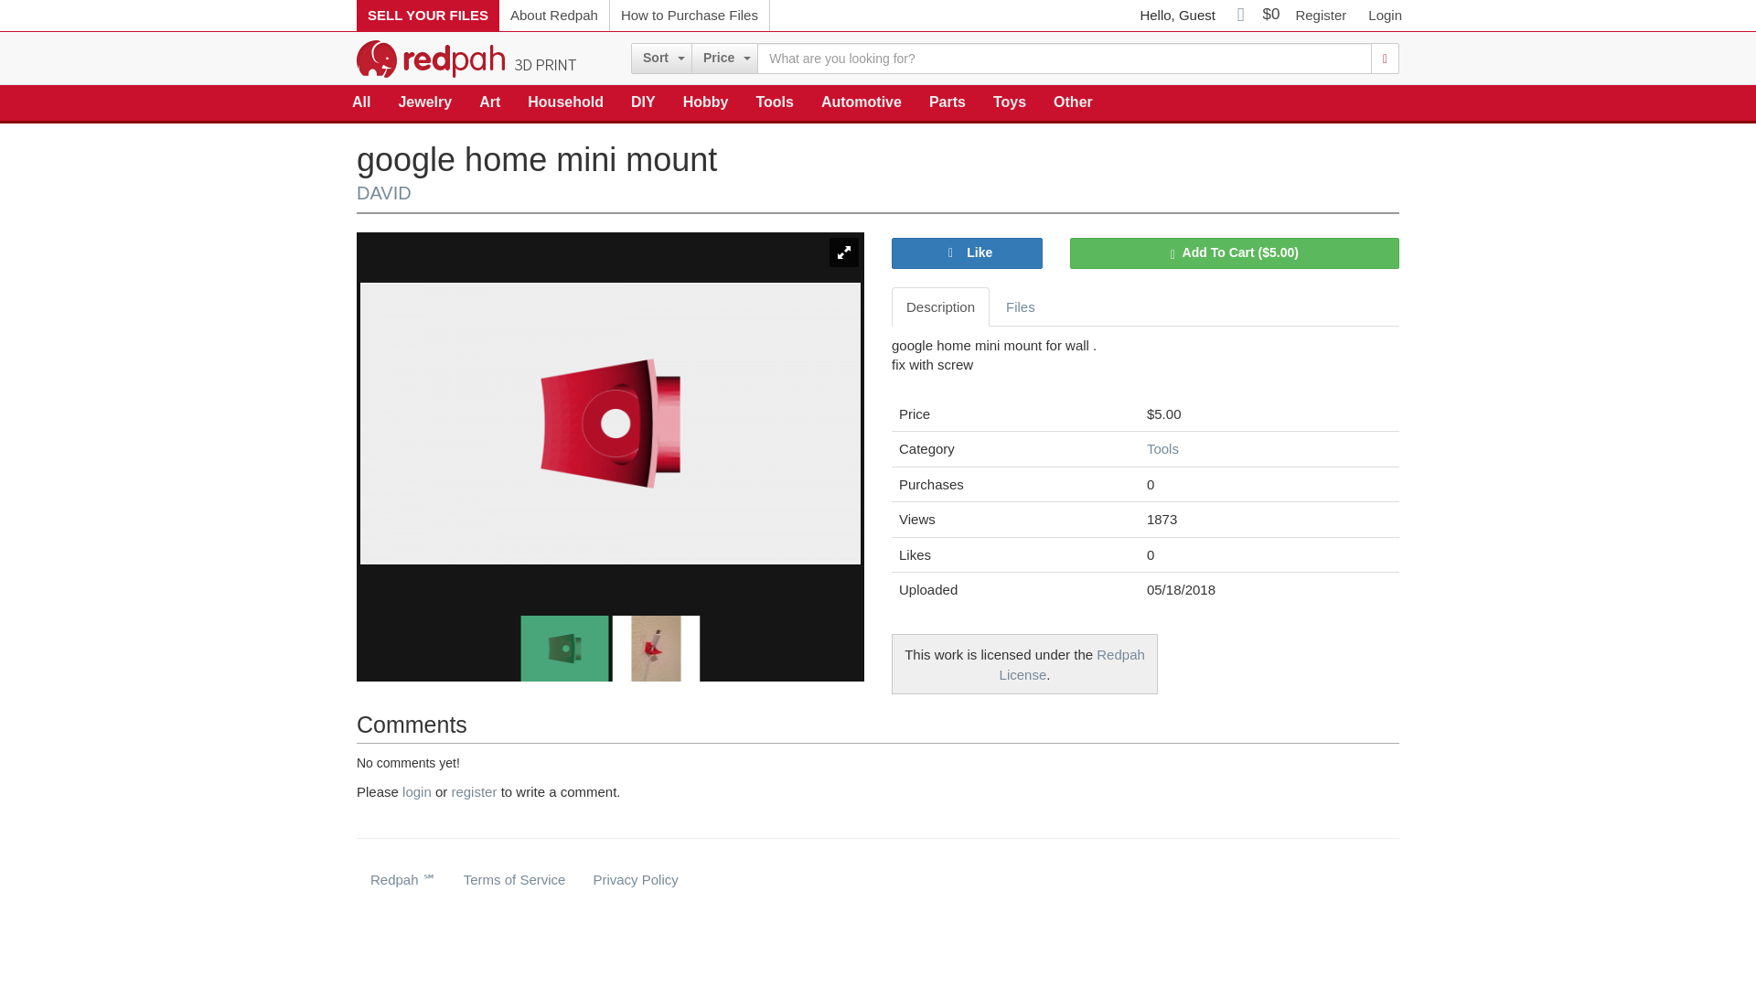  What do you see at coordinates (1010, 102) in the screenshot?
I see `Toys` at bounding box center [1010, 102].